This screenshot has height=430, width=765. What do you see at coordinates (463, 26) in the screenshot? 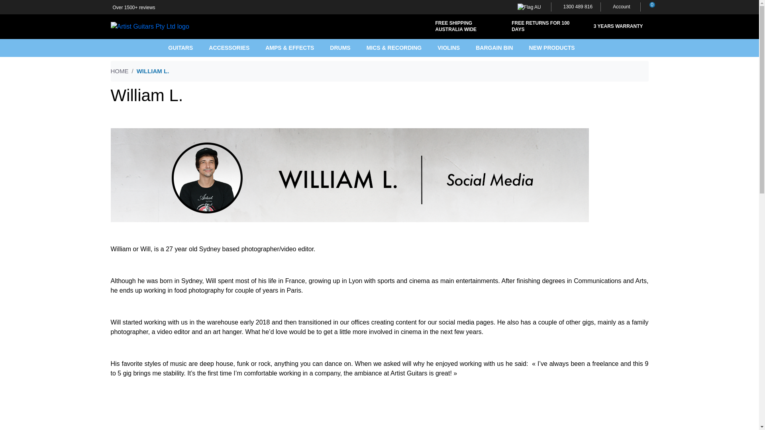
I see `FREE SHIPPING AUSTRALIA WIDE` at bounding box center [463, 26].